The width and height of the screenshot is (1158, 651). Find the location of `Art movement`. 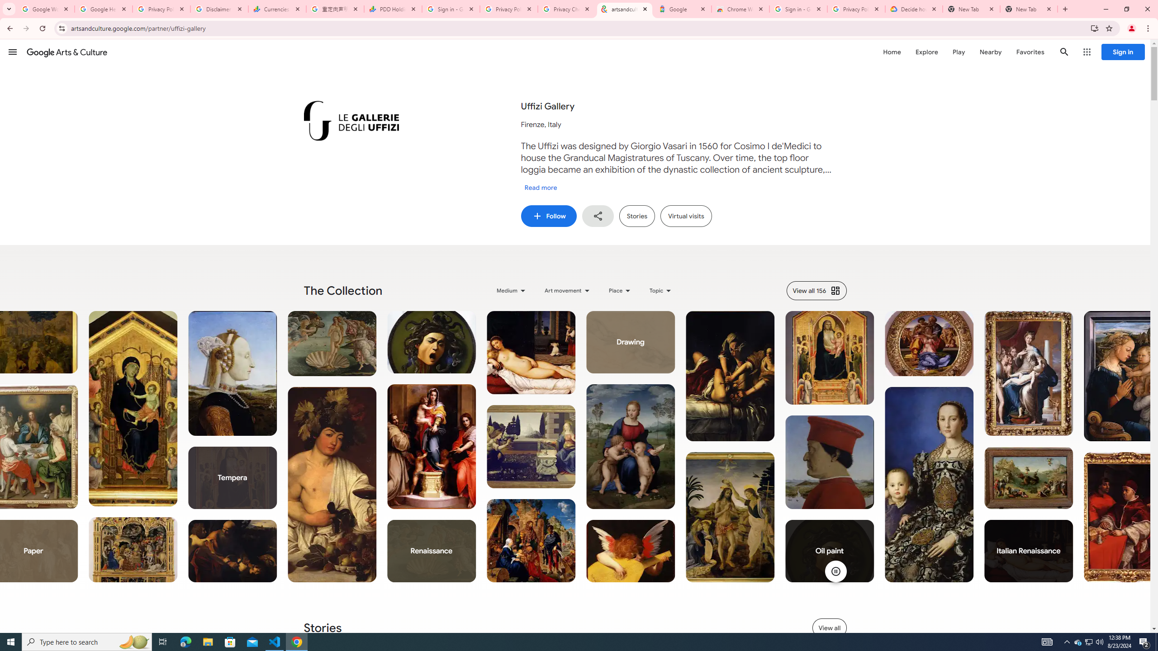

Art movement is located at coordinates (568, 290).